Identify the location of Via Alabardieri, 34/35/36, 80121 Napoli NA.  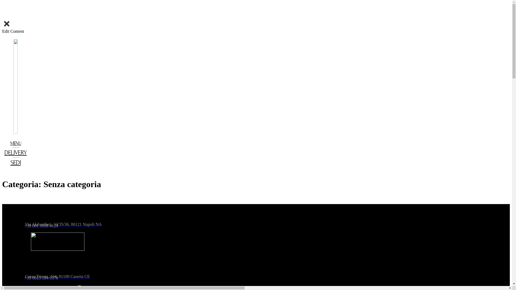
(187, 221).